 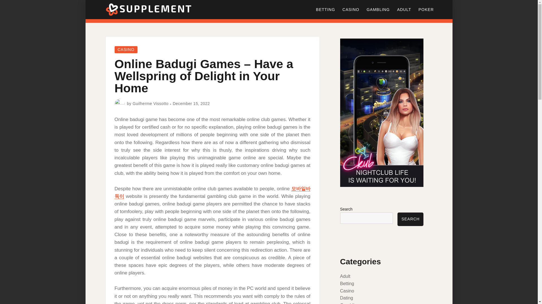 What do you see at coordinates (347, 284) in the screenshot?
I see `Betting` at bounding box center [347, 284].